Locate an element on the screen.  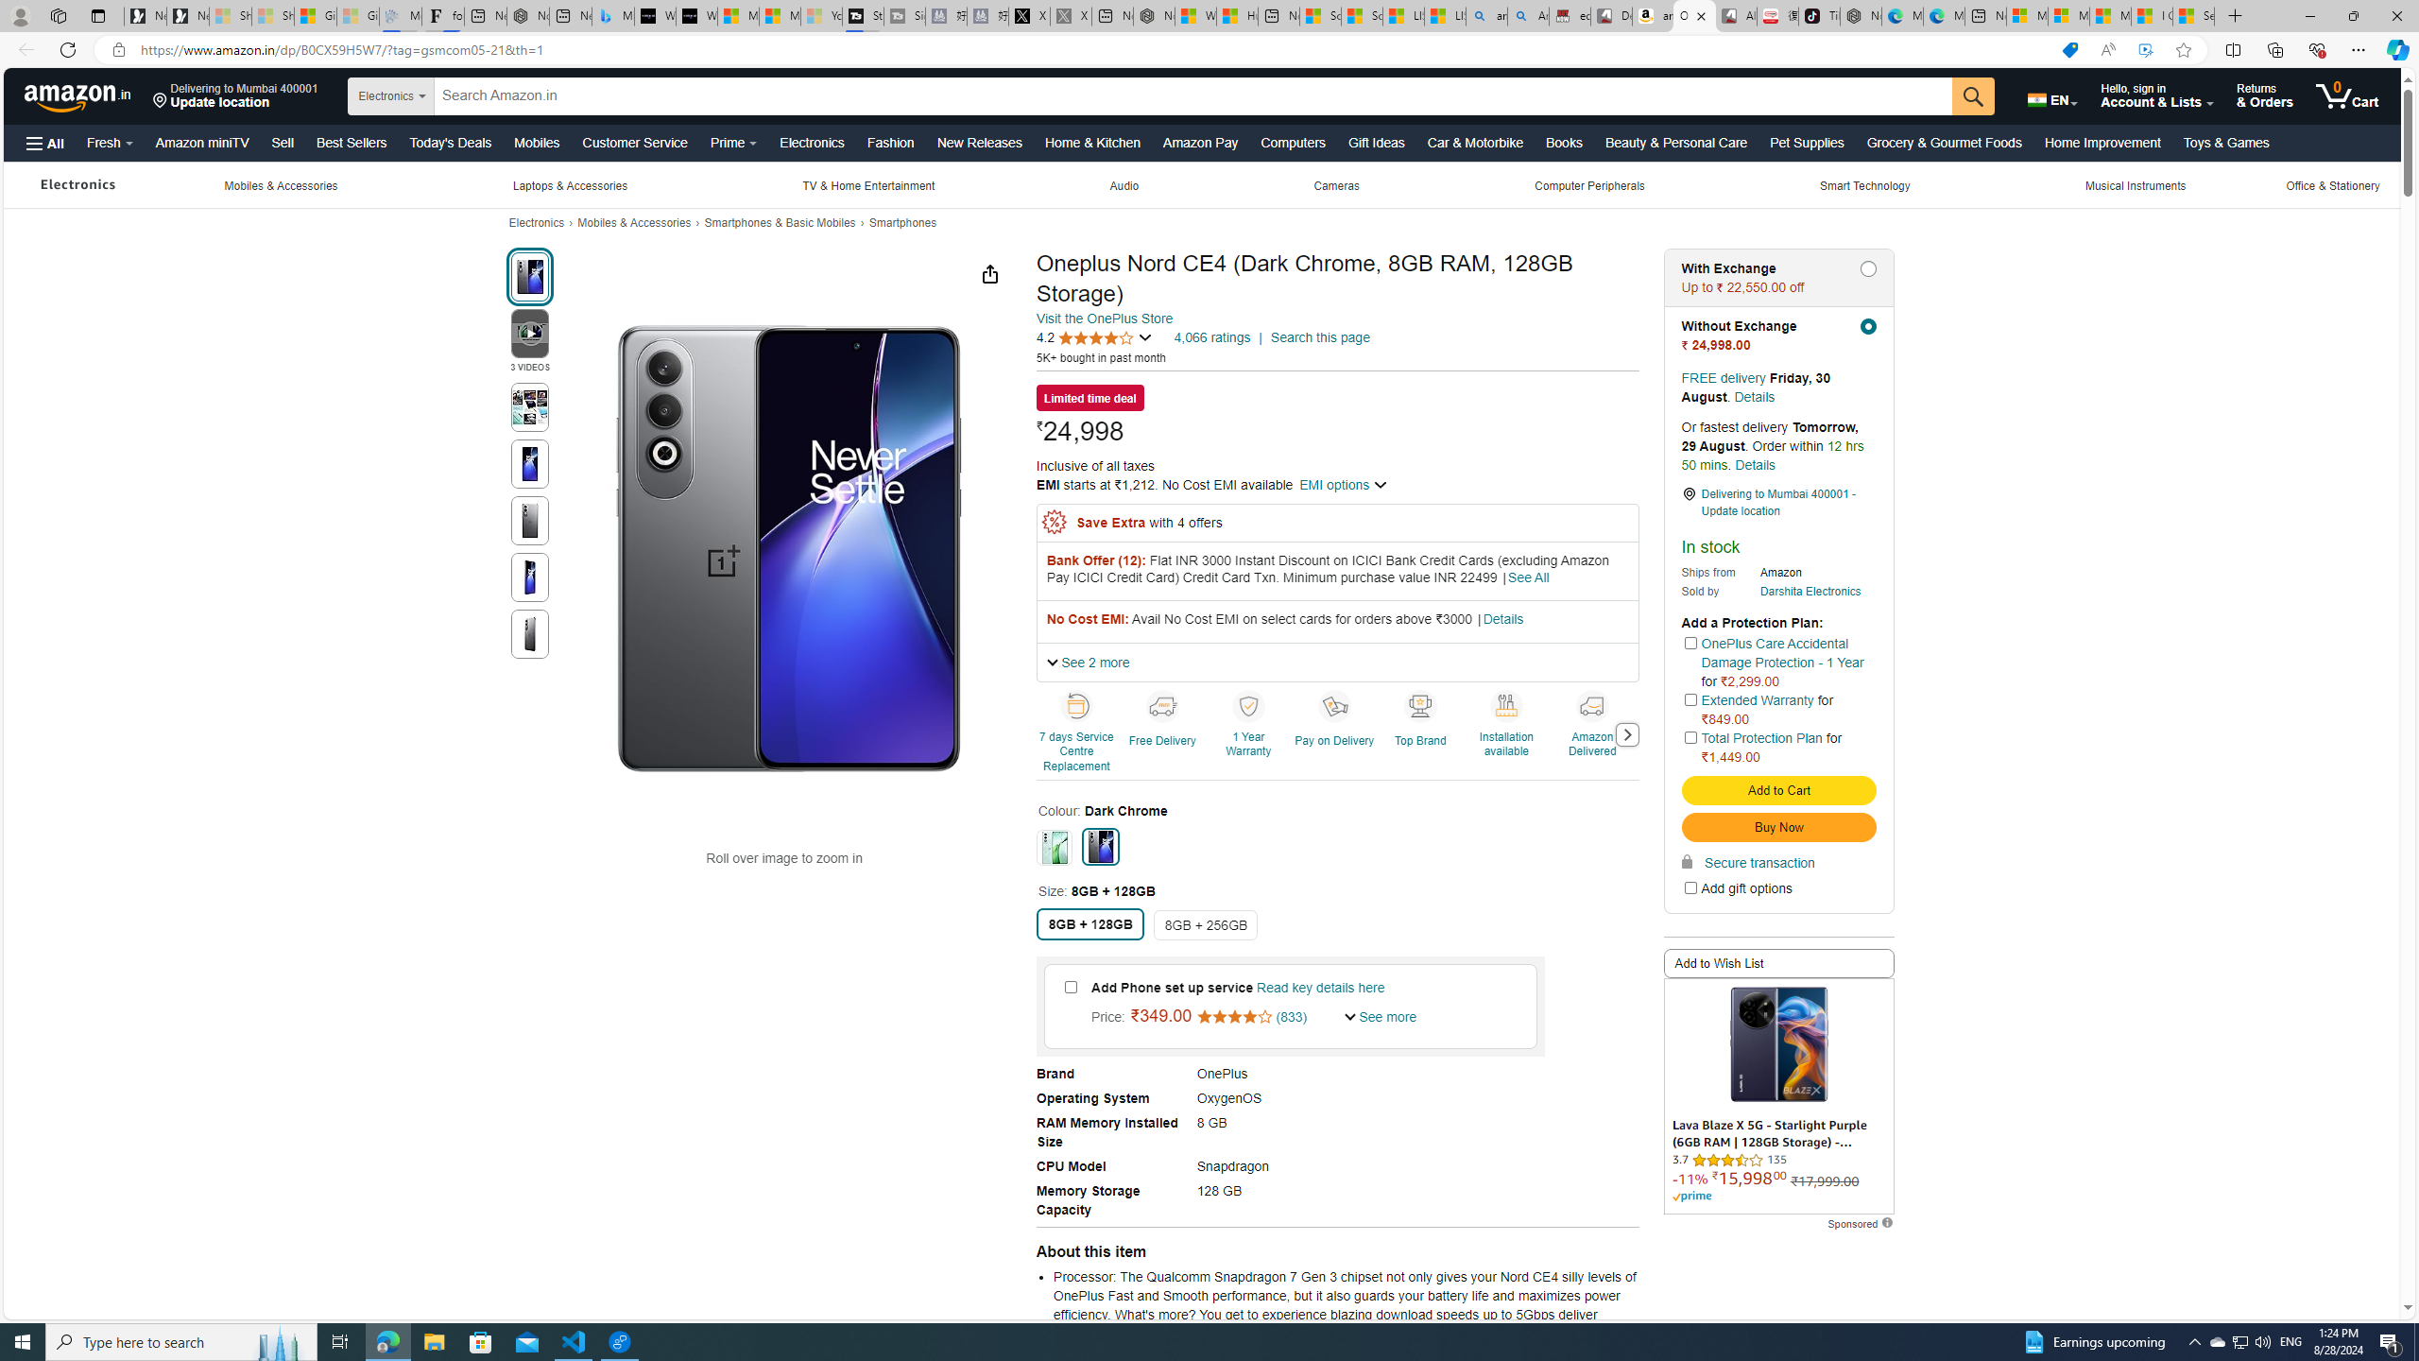
Savings indicator icon is located at coordinates (1053, 523).